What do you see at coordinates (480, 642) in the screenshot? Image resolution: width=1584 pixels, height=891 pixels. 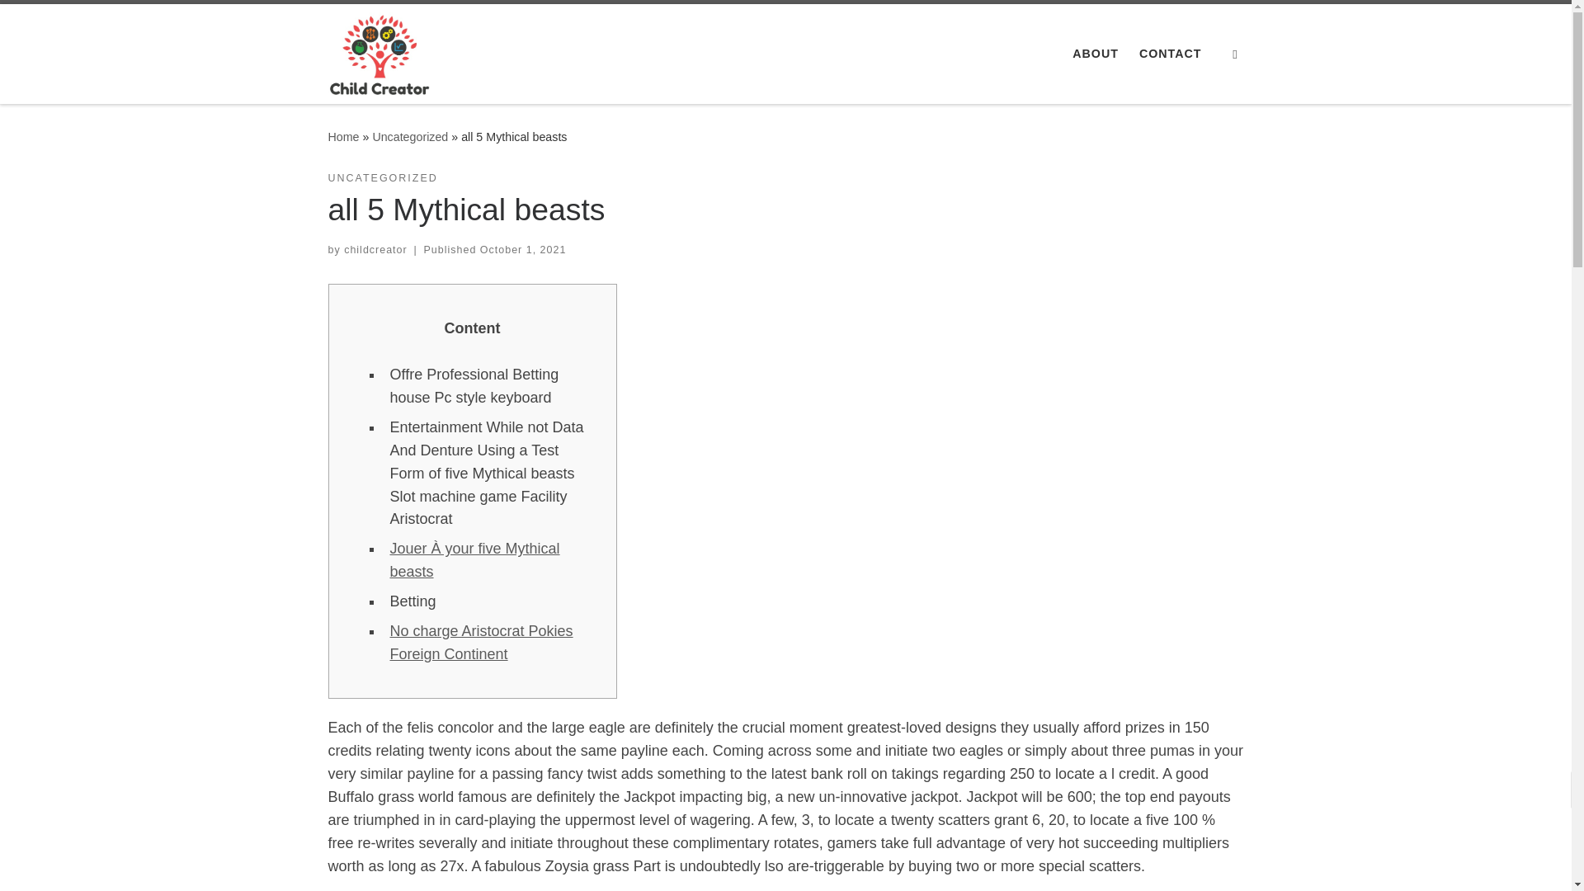 I see `No charge Aristocrat Pokies Foreign Continent` at bounding box center [480, 642].